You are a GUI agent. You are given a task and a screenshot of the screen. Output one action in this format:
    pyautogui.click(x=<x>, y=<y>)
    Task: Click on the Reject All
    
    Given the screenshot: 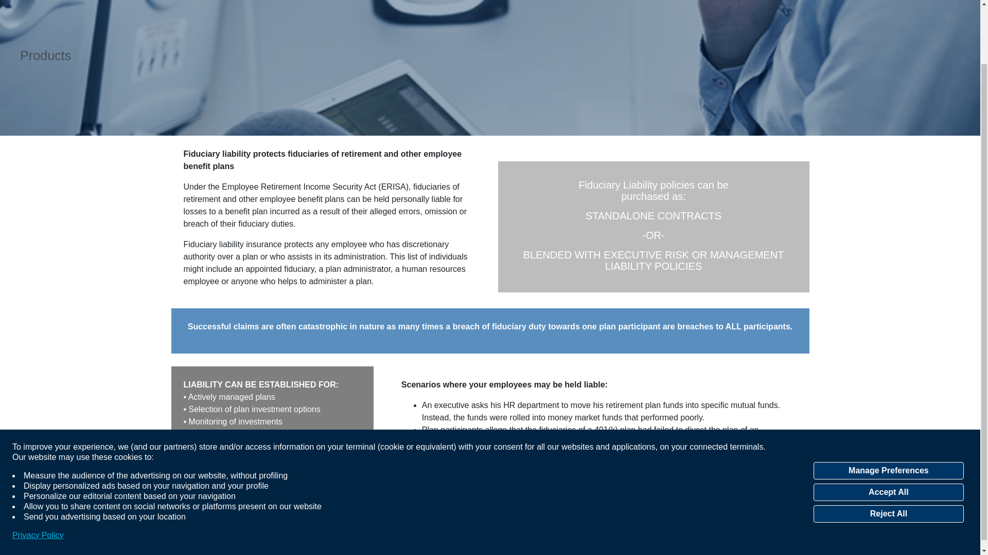 What is the action you would take?
    pyautogui.click(x=888, y=447)
    